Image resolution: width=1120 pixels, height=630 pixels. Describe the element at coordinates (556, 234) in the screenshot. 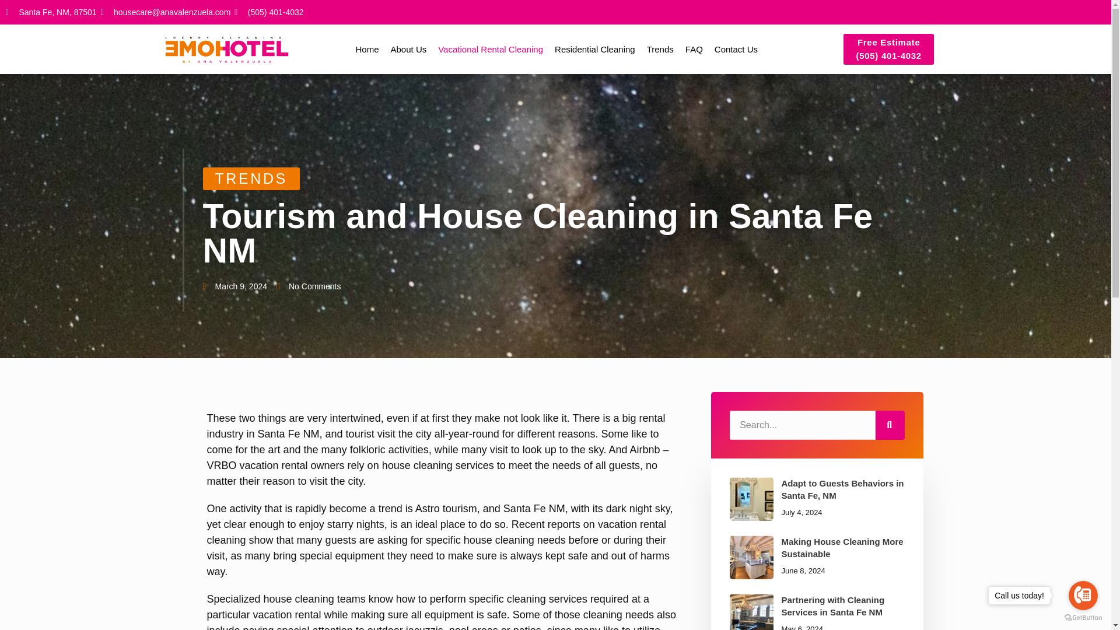

I see `TRENDS` at that location.